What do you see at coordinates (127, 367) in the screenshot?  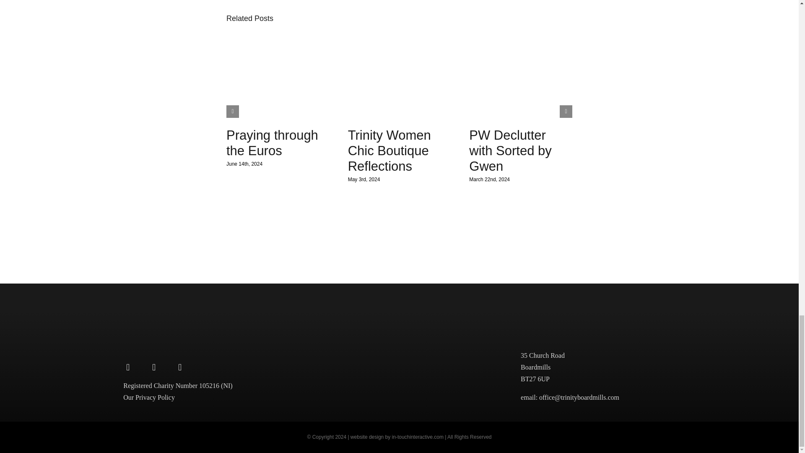 I see `Facebook` at bounding box center [127, 367].